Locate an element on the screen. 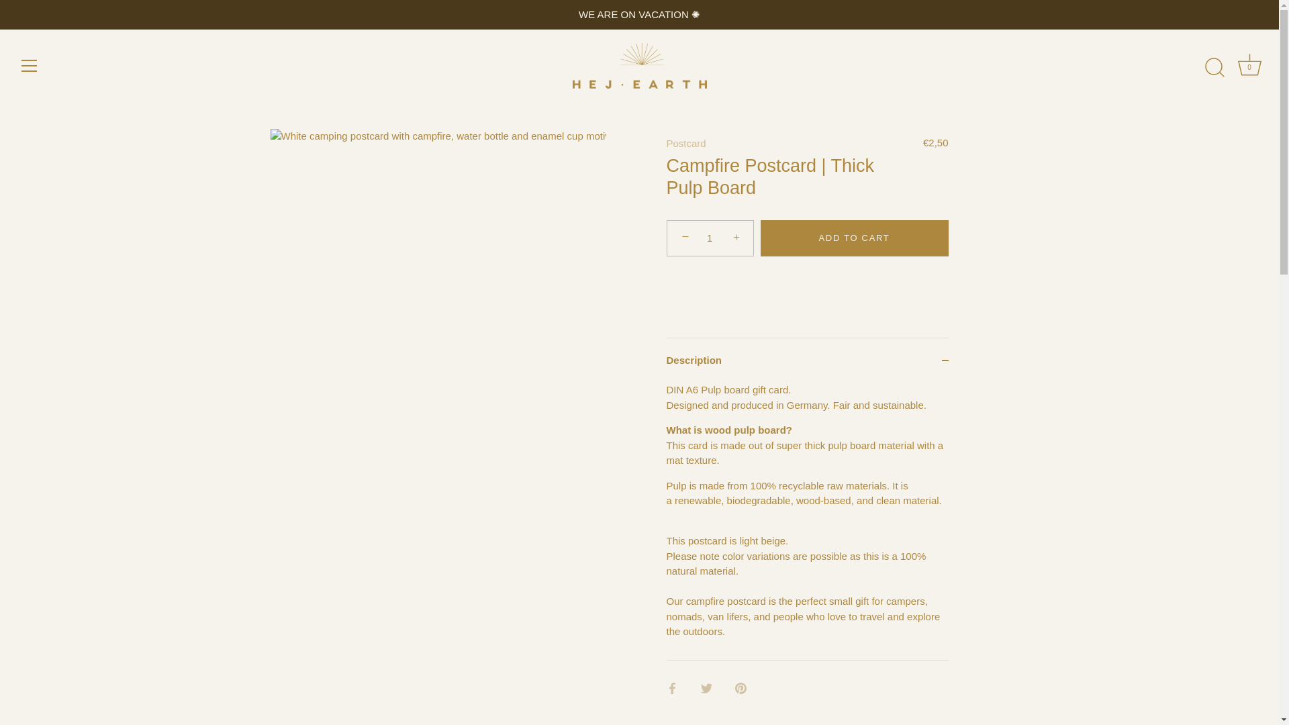 This screenshot has height=725, width=1289. Pin it is located at coordinates (740, 687).